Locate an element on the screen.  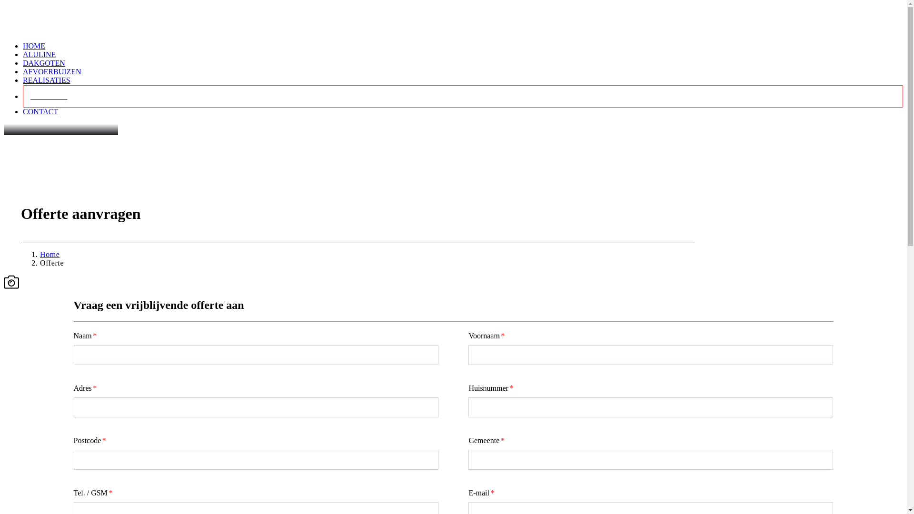
Home is located at coordinates (50, 254).